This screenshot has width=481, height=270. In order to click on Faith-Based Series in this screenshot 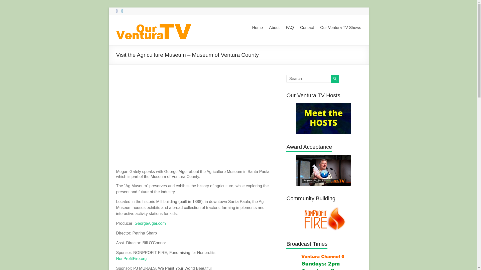, I will do `click(324, 118)`.